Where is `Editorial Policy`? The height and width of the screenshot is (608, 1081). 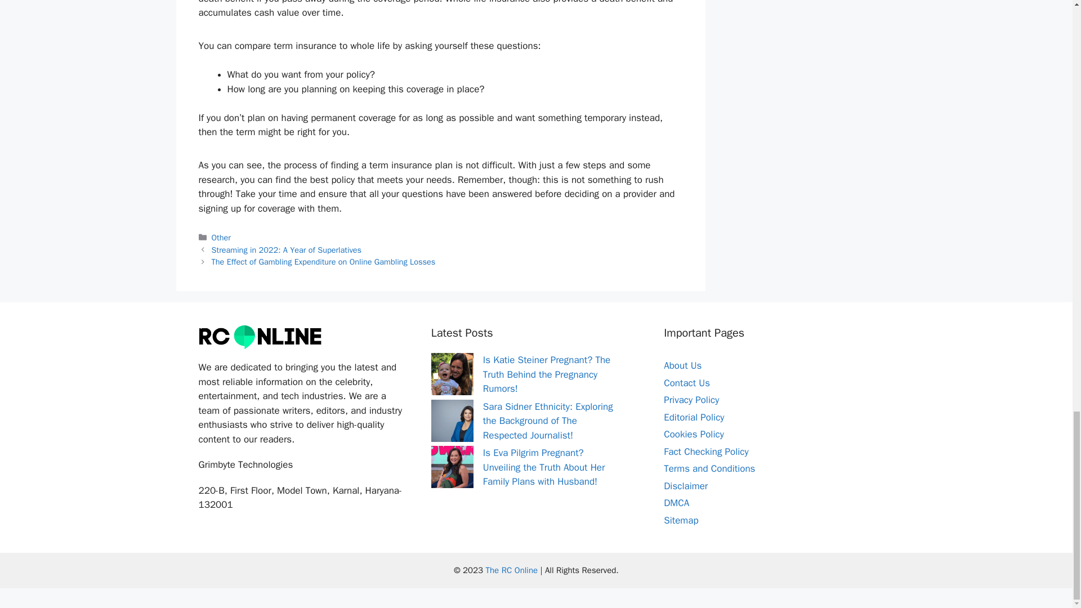 Editorial Policy is located at coordinates (694, 417).